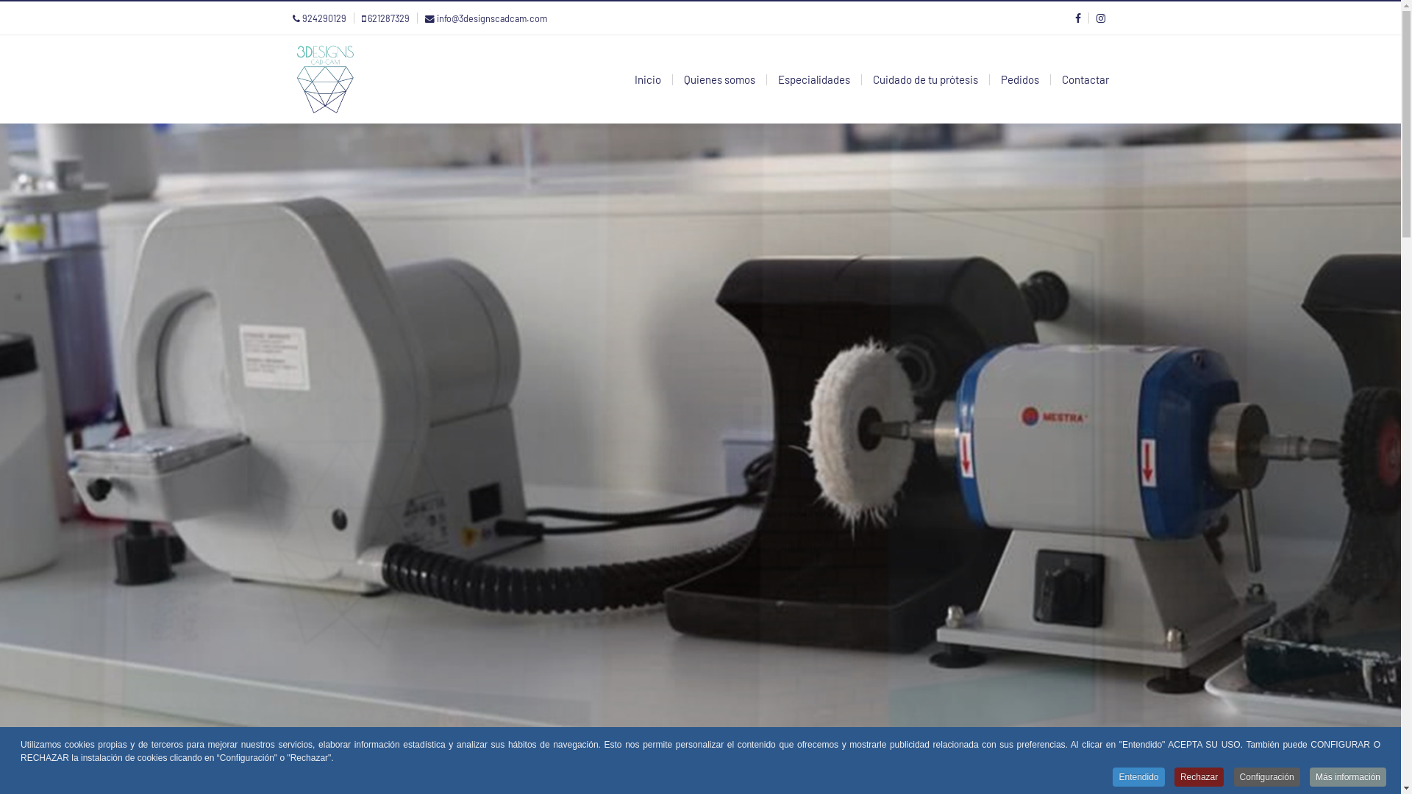 Image resolution: width=1412 pixels, height=794 pixels. Describe the element at coordinates (706, 529) in the screenshot. I see `Rechazar todas las Cookies` at that location.